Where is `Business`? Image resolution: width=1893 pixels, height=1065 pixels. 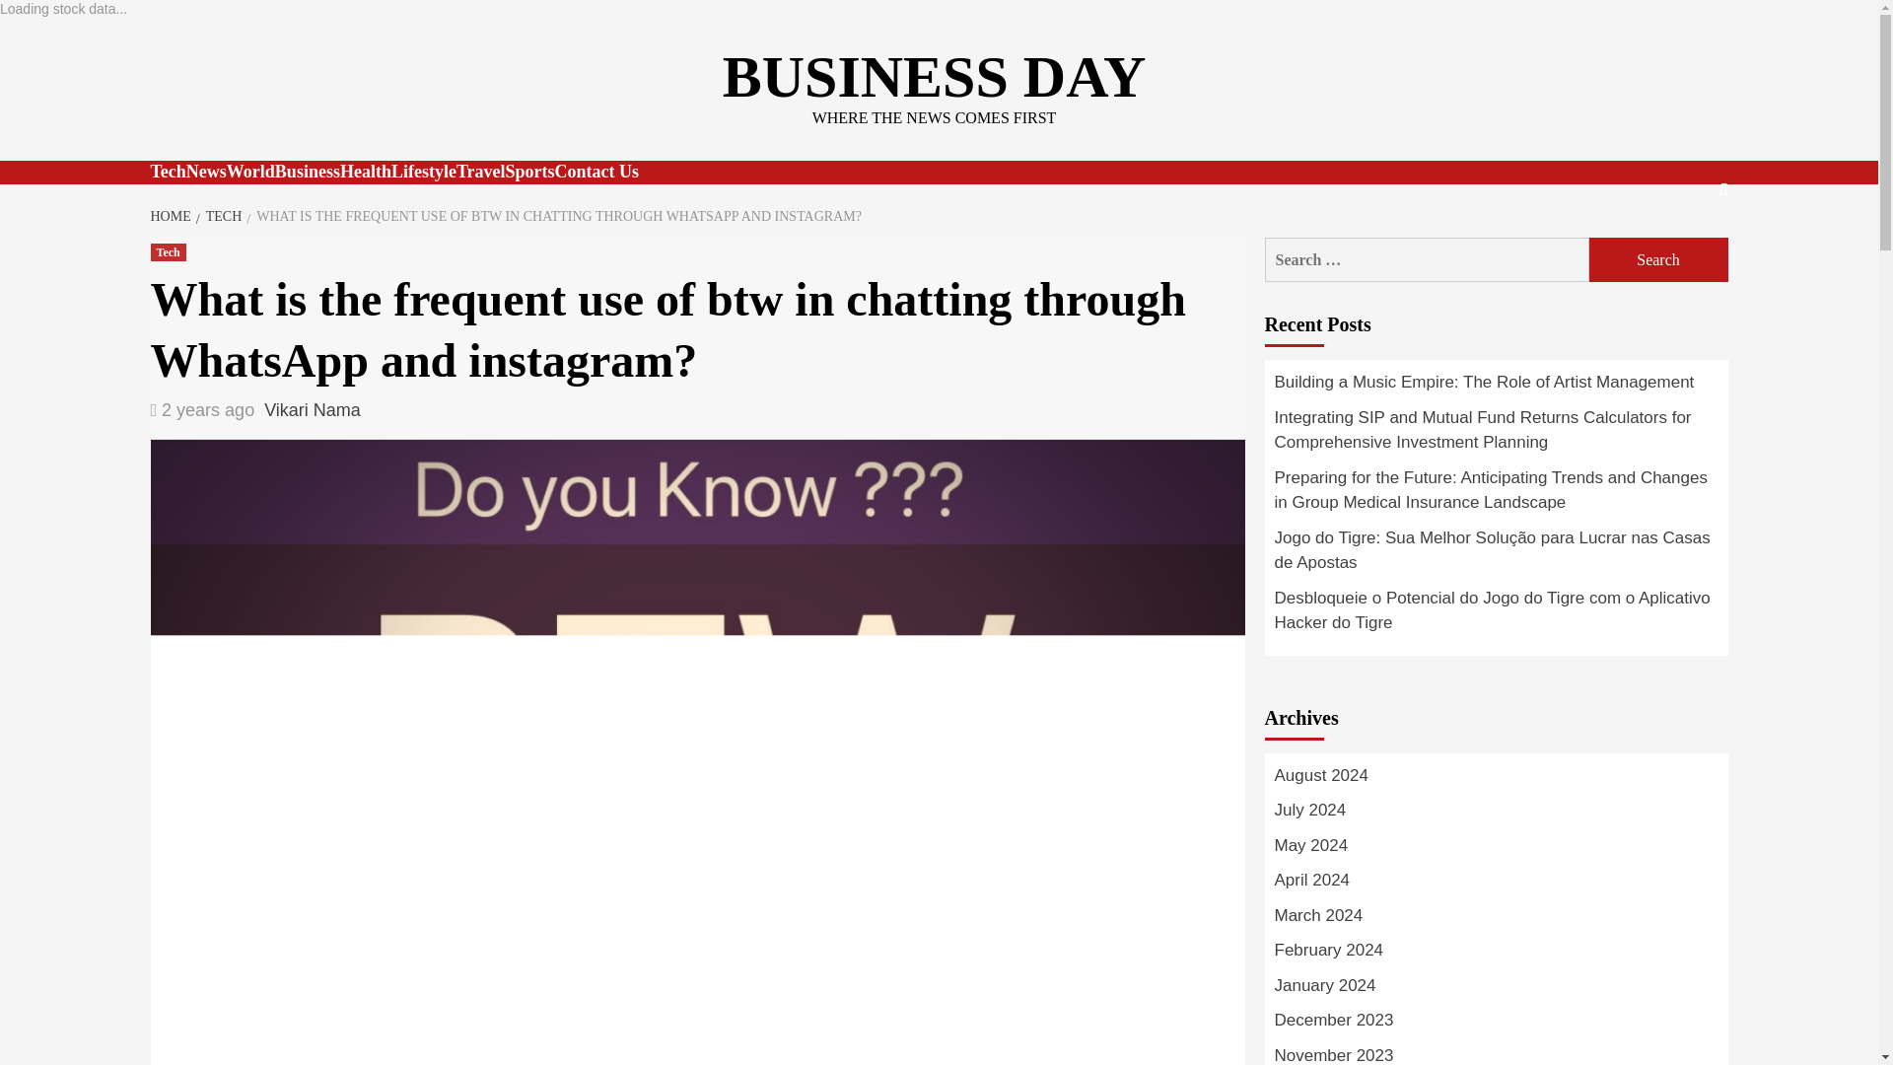 Business is located at coordinates (308, 172).